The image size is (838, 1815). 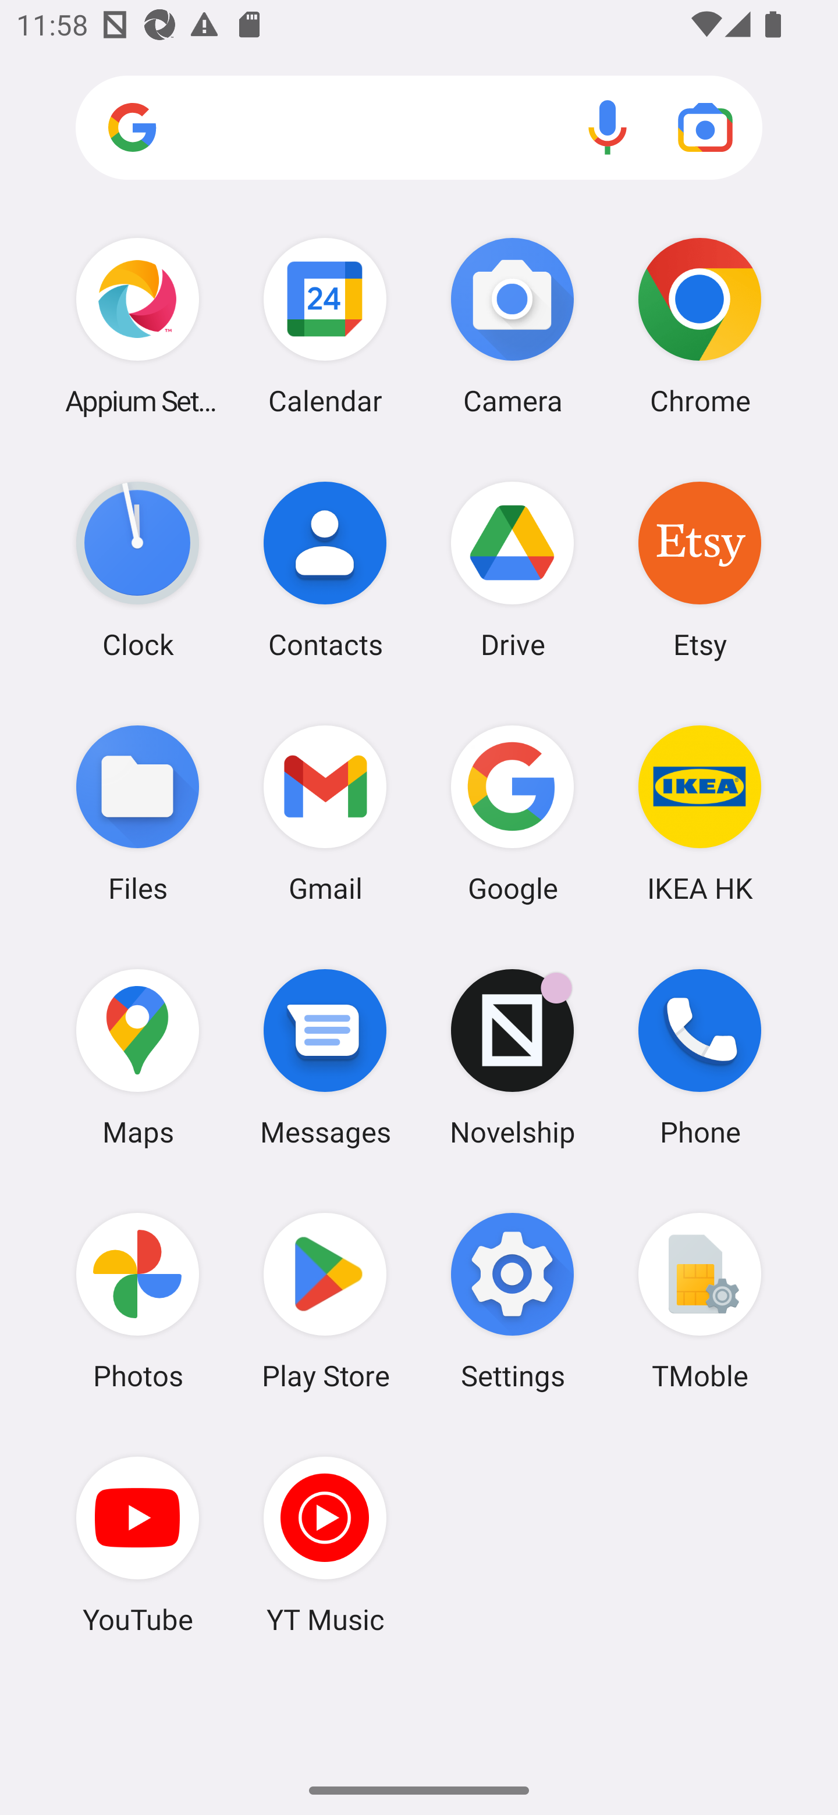 What do you see at coordinates (419, 128) in the screenshot?
I see `Search apps, web and more` at bounding box center [419, 128].